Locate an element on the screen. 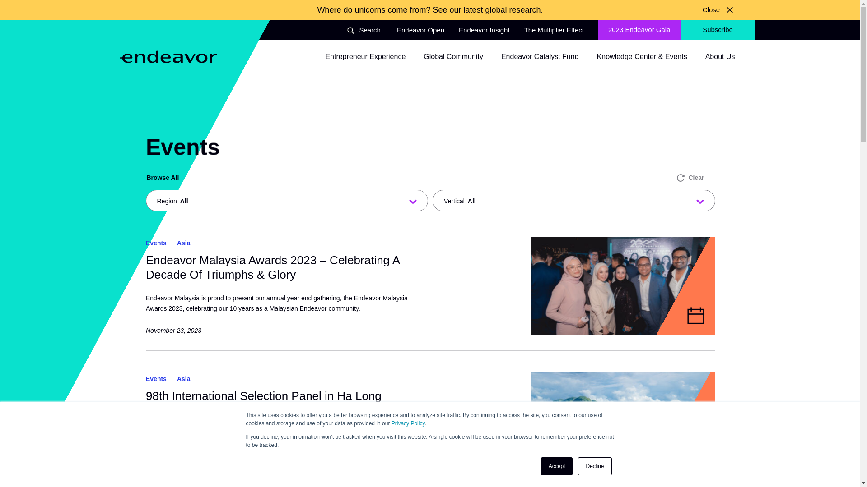 This screenshot has height=487, width=867. Endeavor Insight is located at coordinates (484, 30).